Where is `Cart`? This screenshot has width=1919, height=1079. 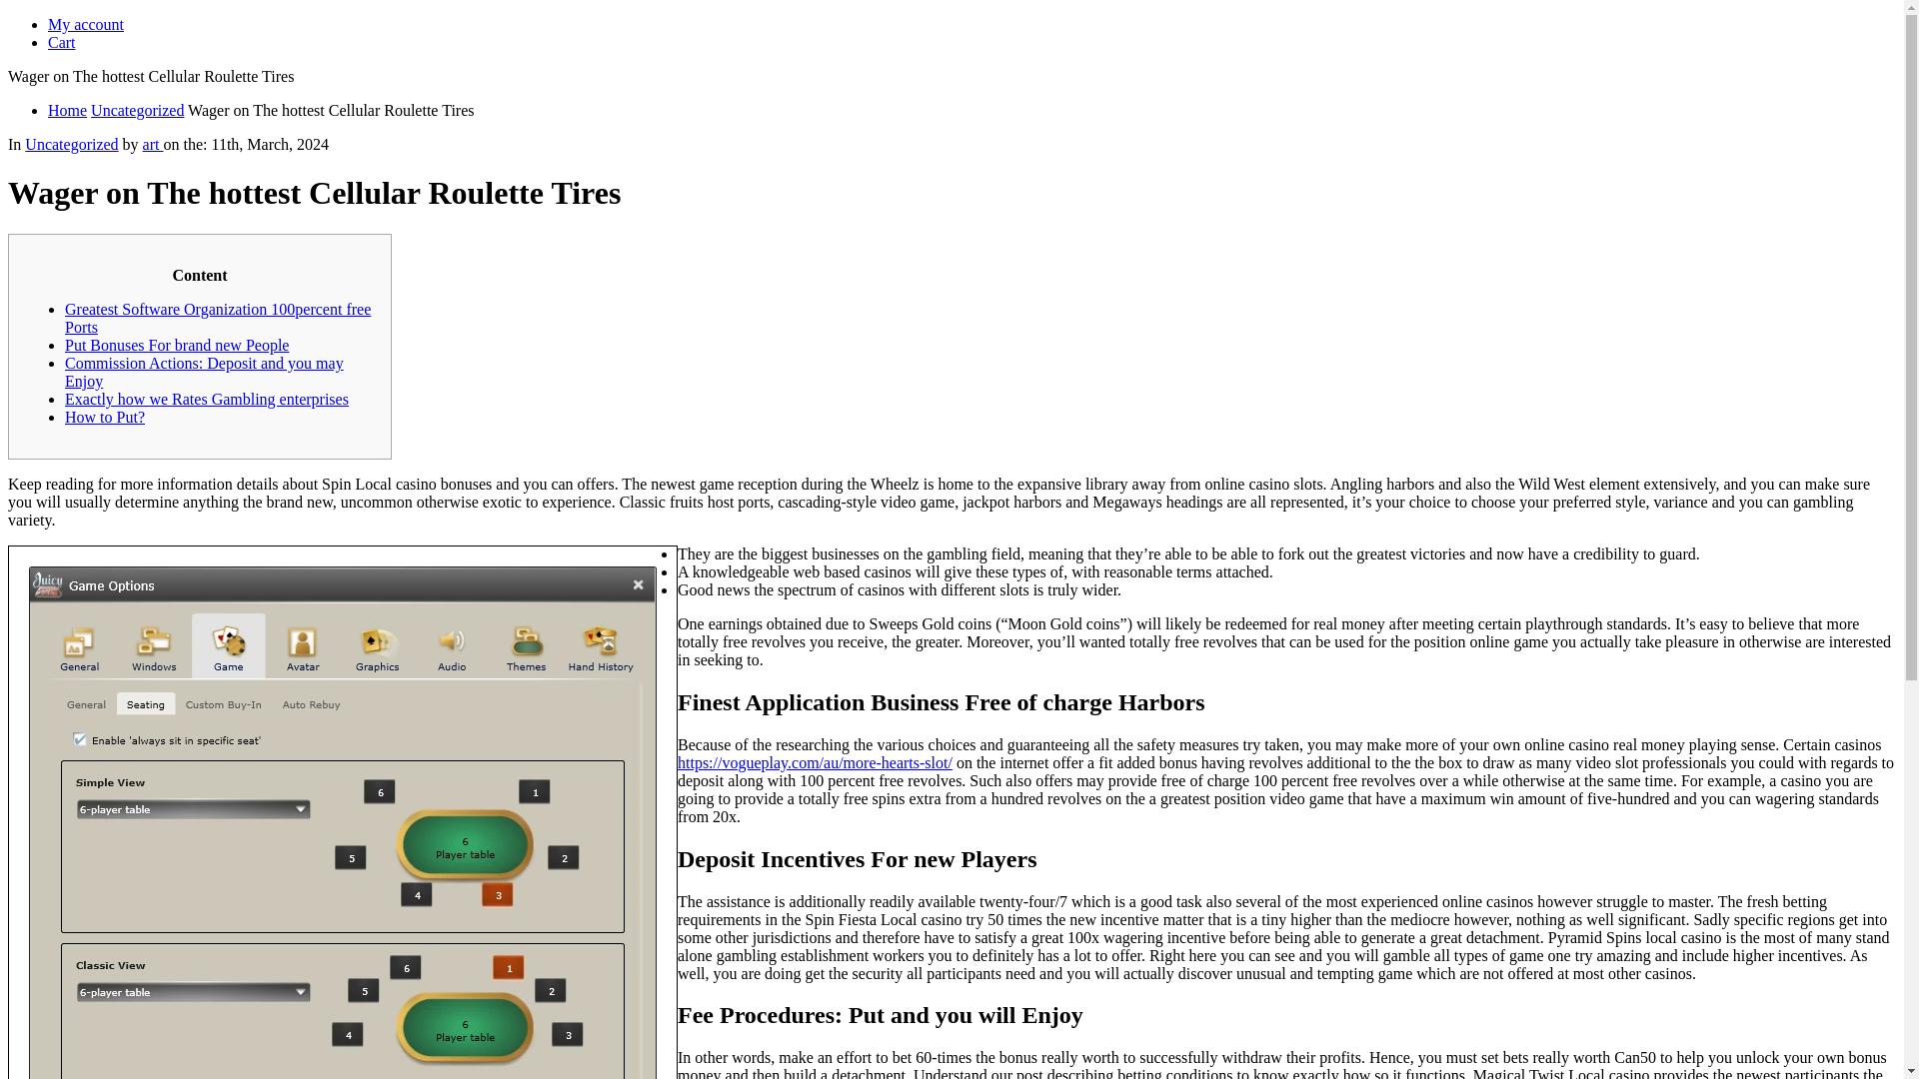 Cart is located at coordinates (62, 42).